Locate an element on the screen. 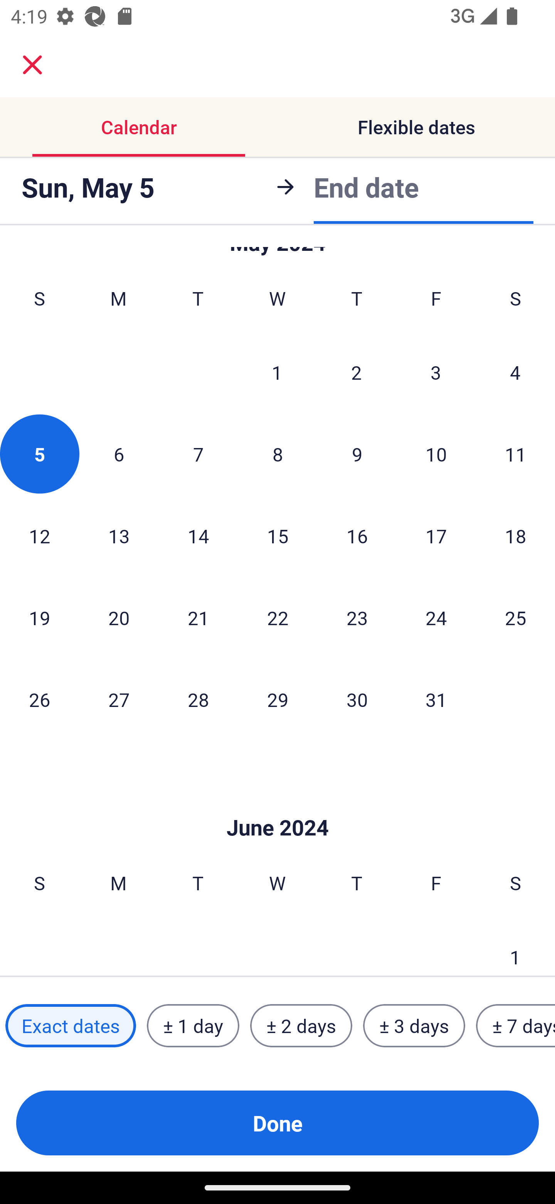 The height and width of the screenshot is (1204, 555). 15 Wednesday, May 15, 2024 is located at coordinates (277, 536).